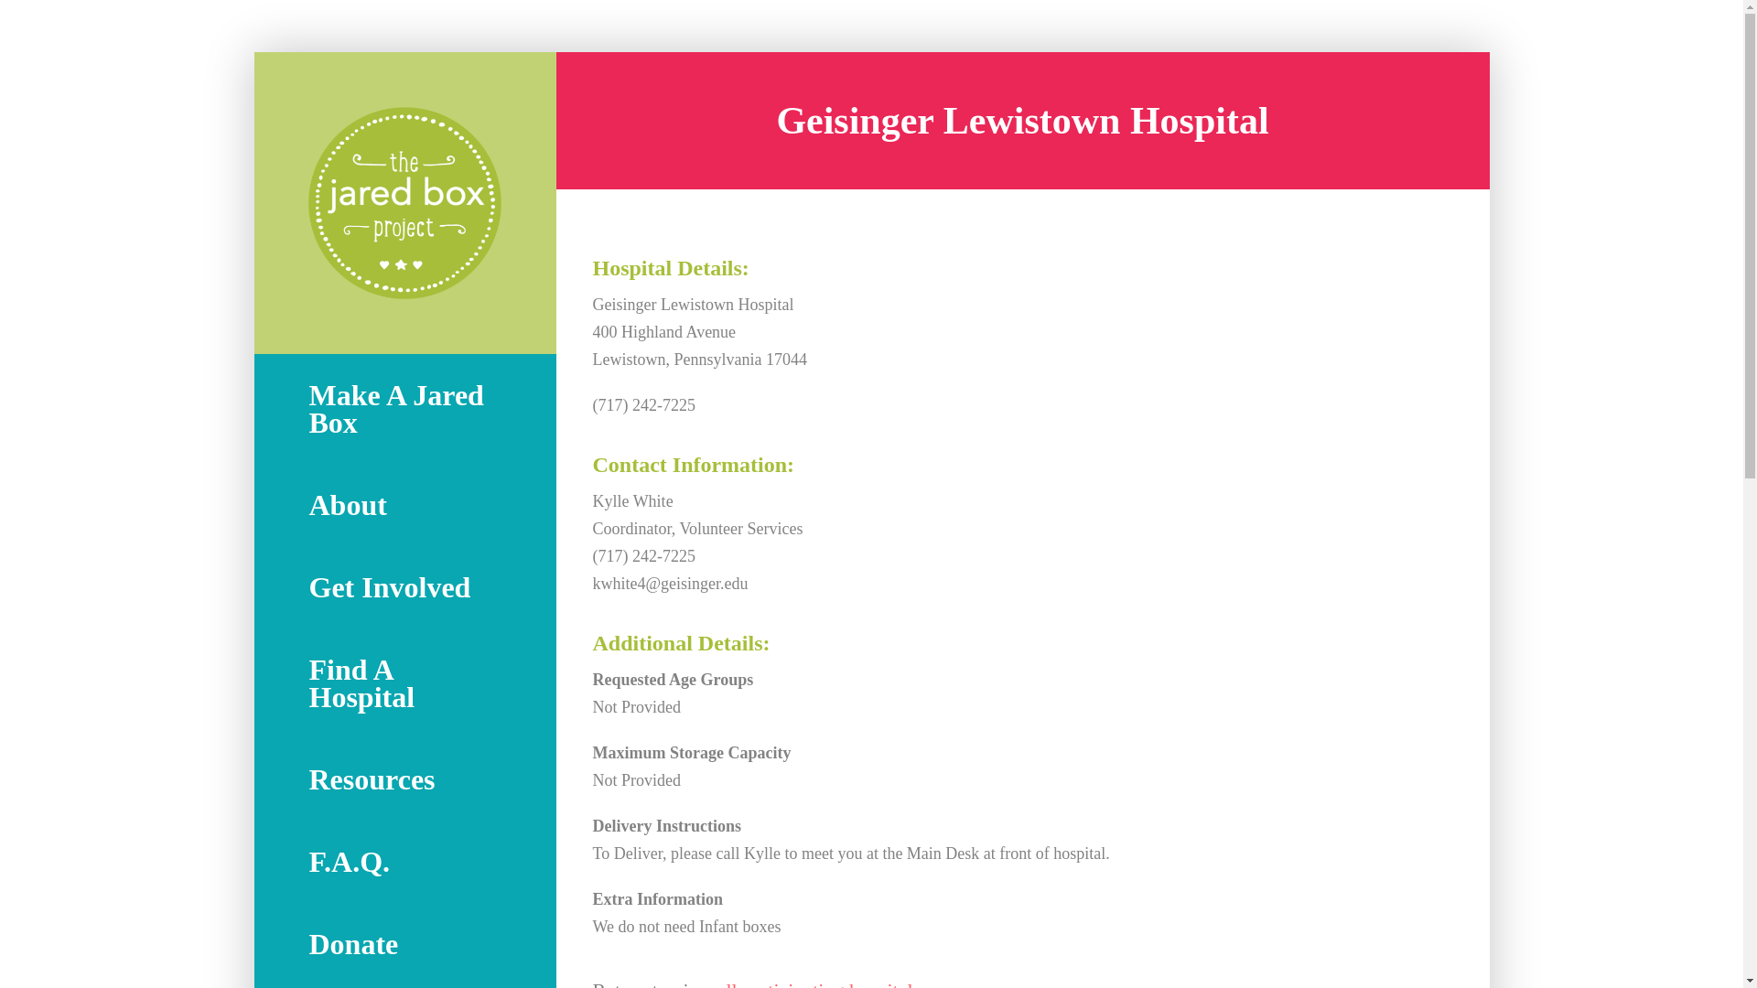 This screenshot has width=1757, height=988. I want to click on Make A Jared Box, so click(404, 408).